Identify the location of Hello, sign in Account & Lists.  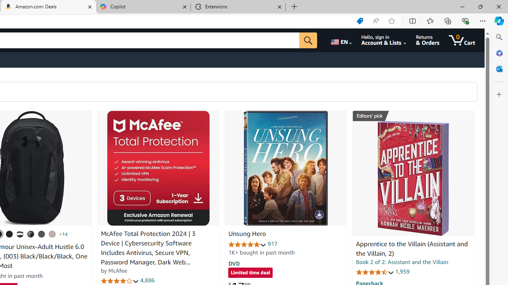
(384, 40).